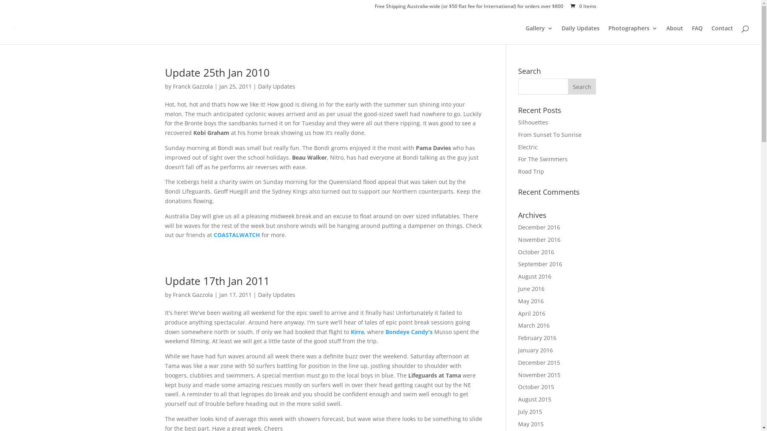 This screenshot has height=431, width=767. I want to click on Update 25th Jan 2010, so click(217, 73).